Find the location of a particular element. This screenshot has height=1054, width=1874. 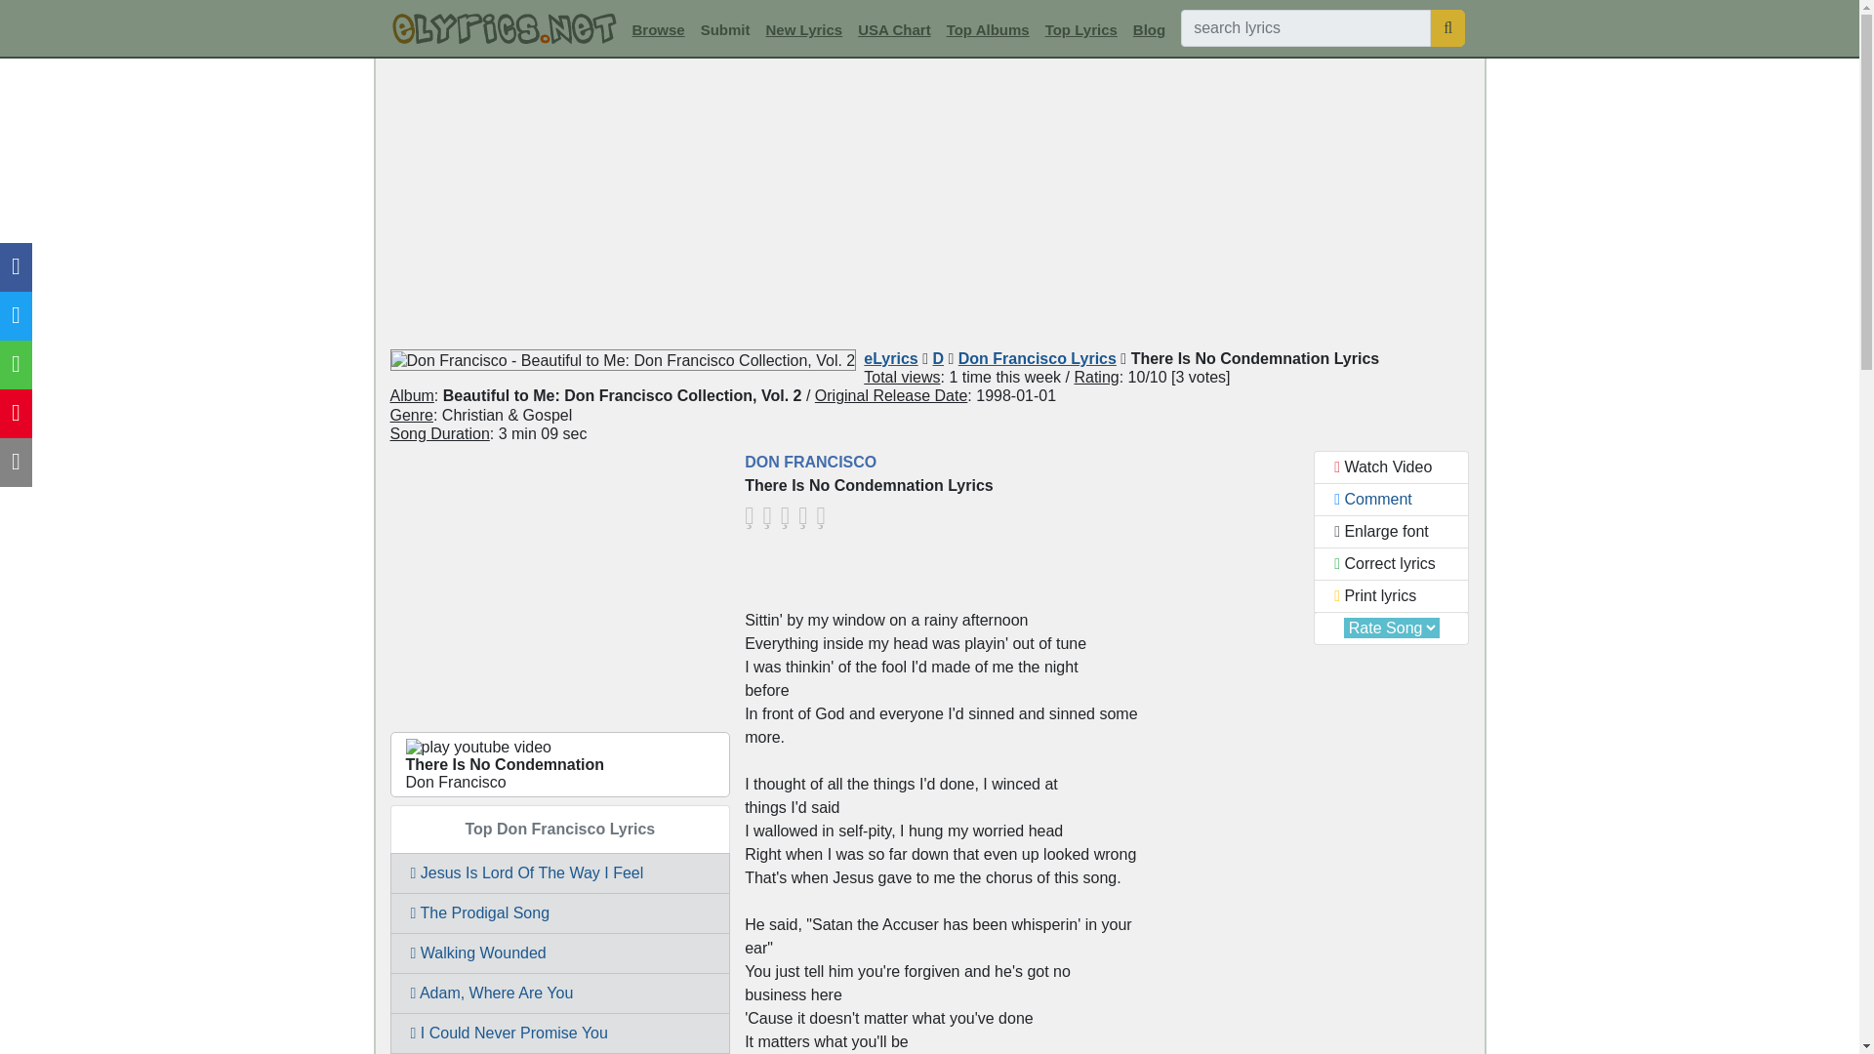

Song Lyrics is located at coordinates (504, 29).